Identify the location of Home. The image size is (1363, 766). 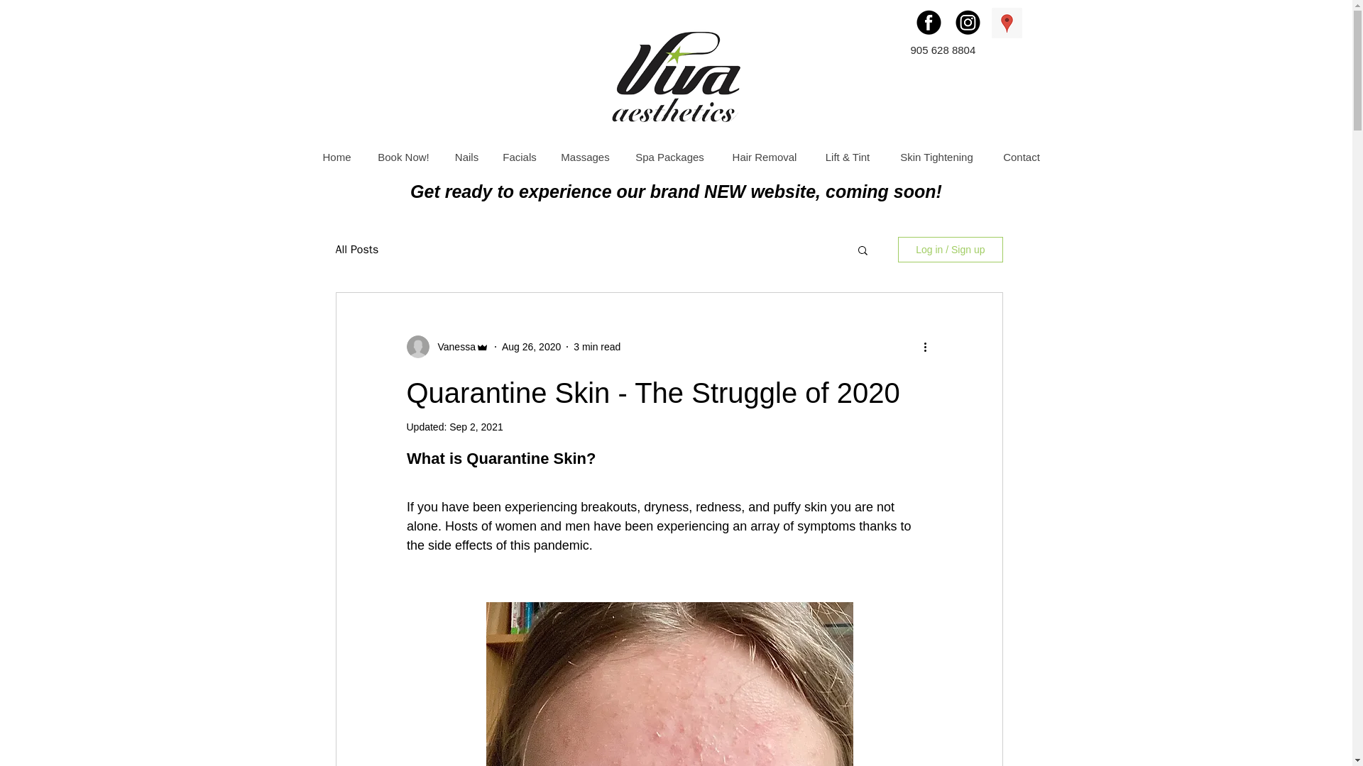
(336, 157).